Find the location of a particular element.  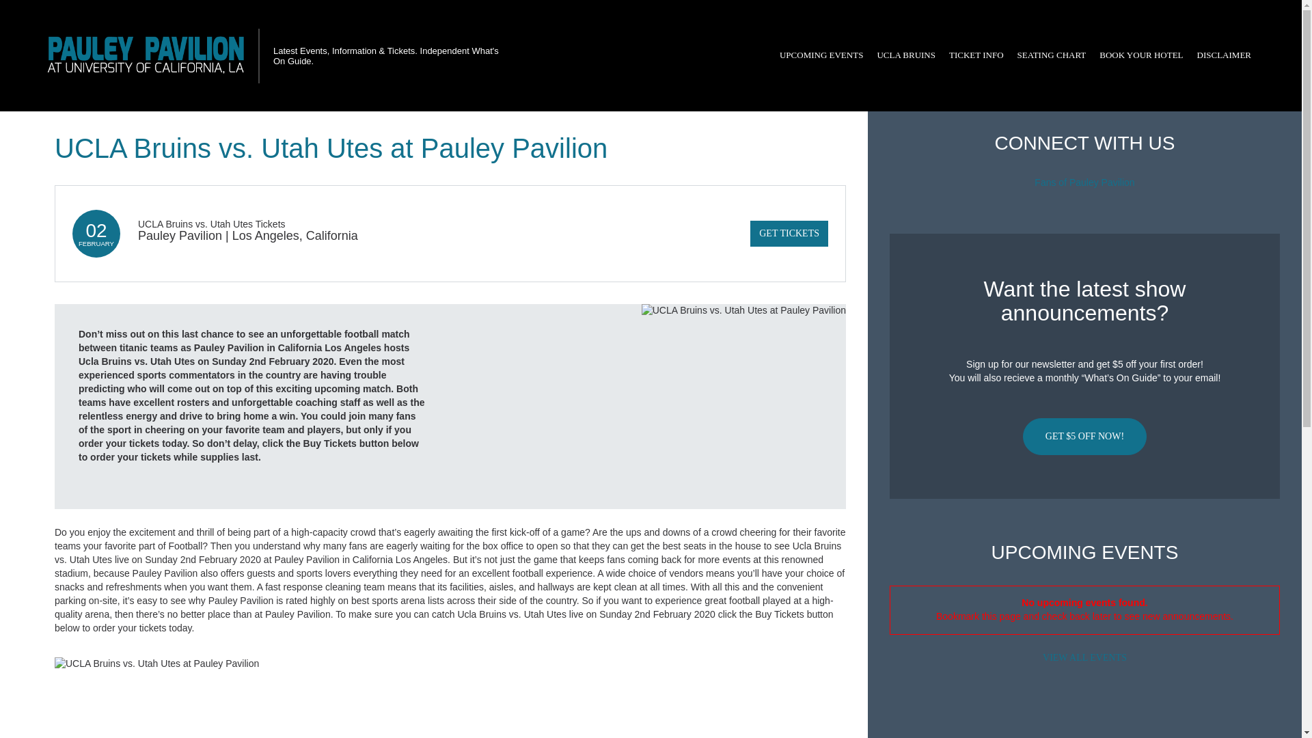

Fans of Pauley Pavilion is located at coordinates (1084, 182).